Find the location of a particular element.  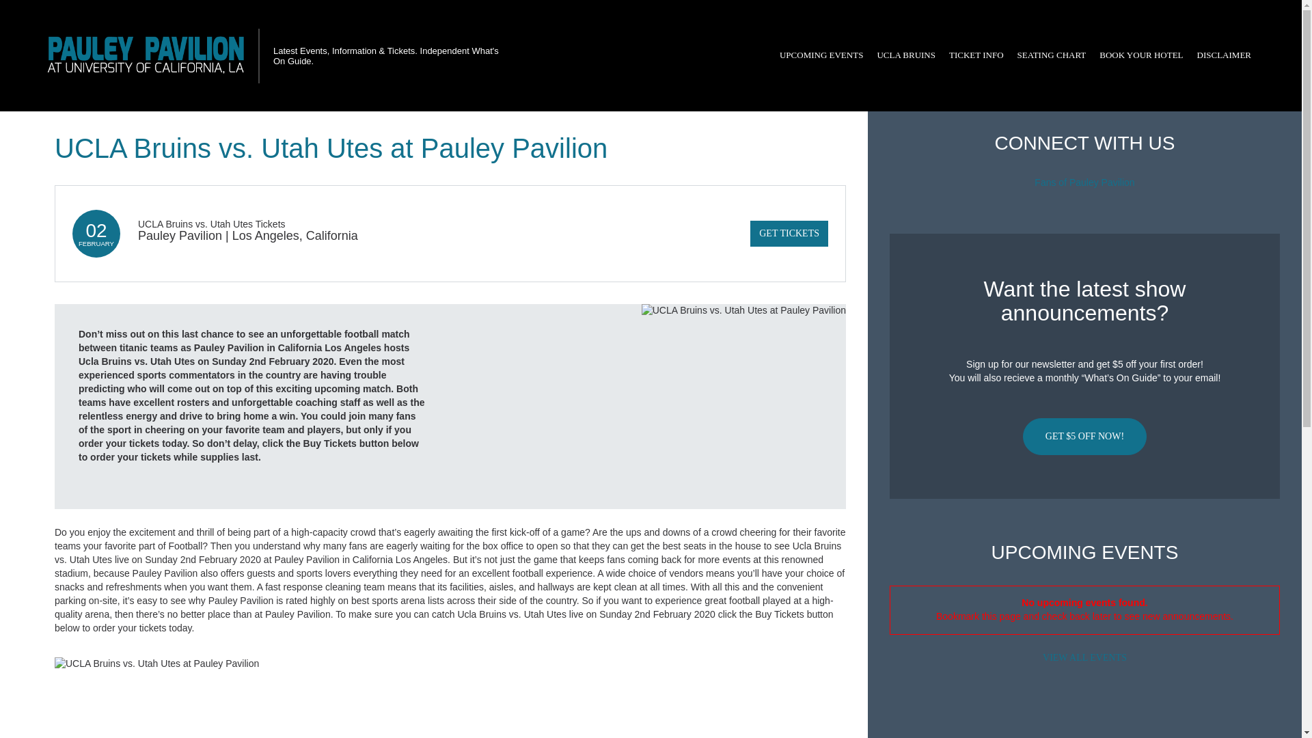

Fans of Pauley Pavilion is located at coordinates (1084, 182).